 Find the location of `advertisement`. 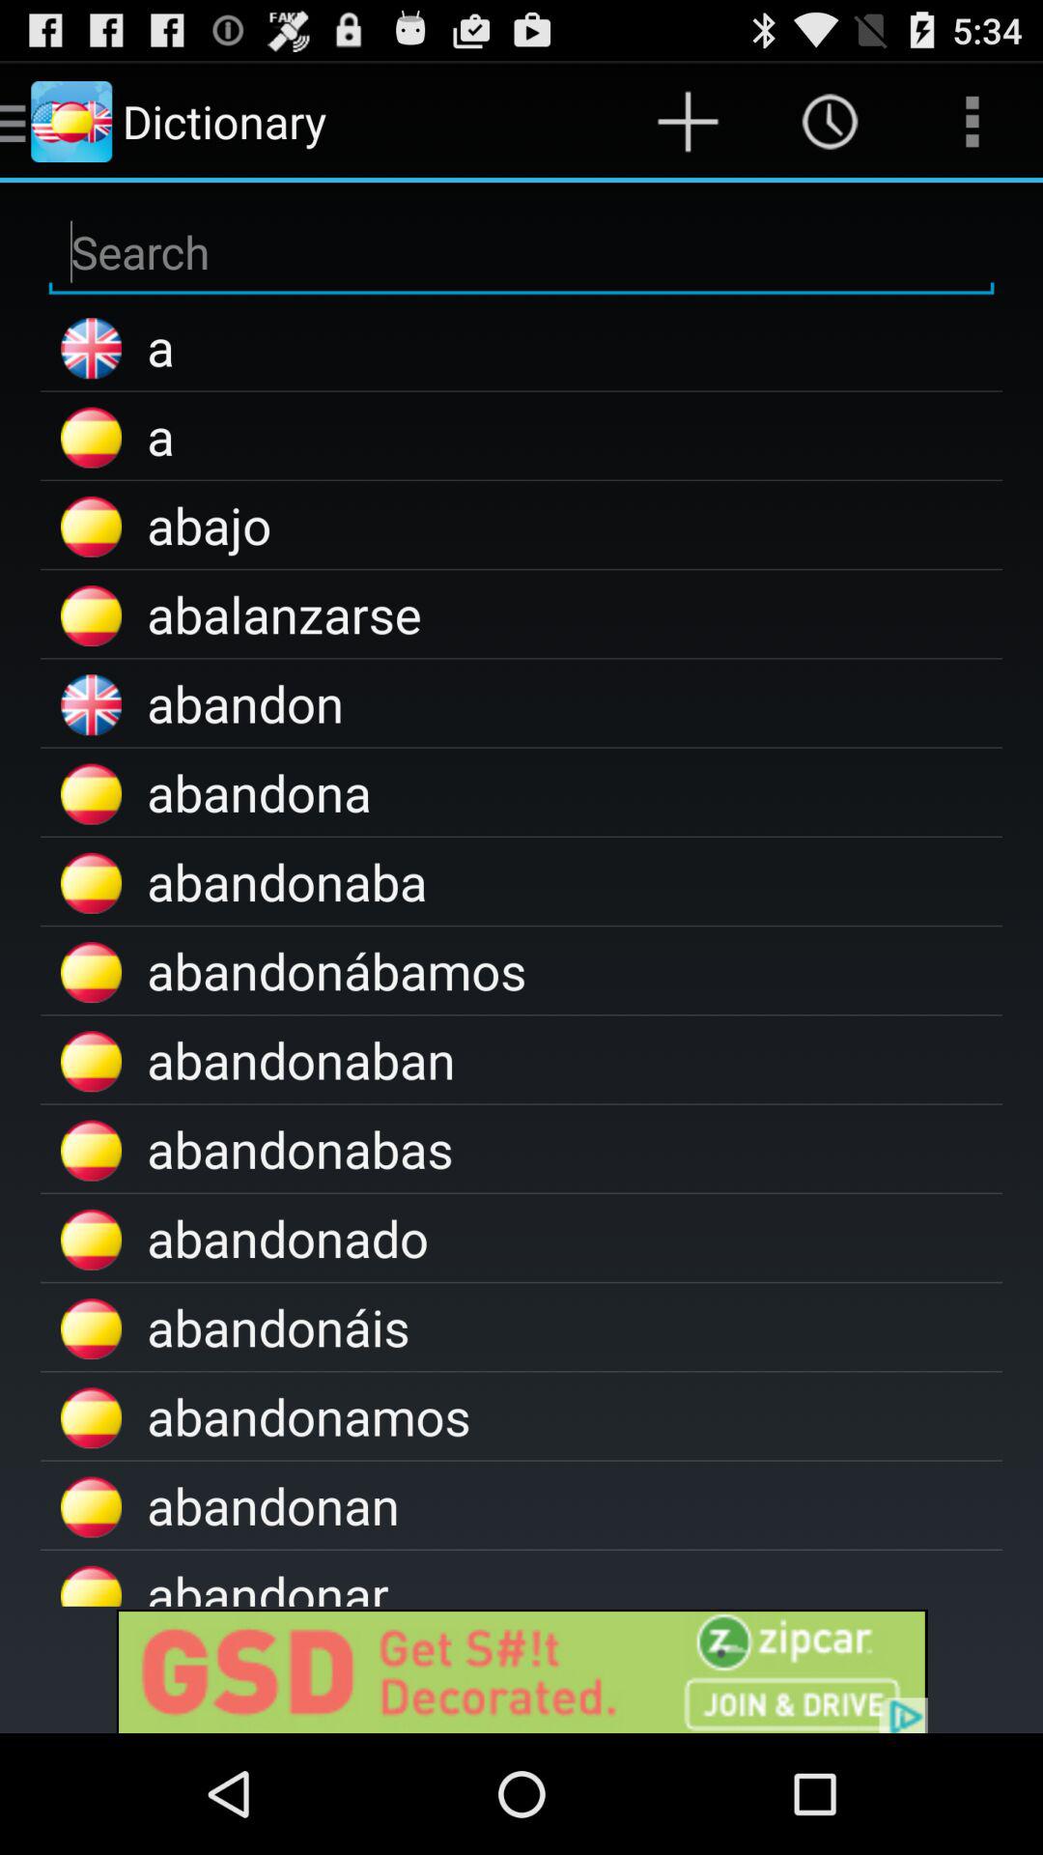

advertisement is located at coordinates (521, 1669).